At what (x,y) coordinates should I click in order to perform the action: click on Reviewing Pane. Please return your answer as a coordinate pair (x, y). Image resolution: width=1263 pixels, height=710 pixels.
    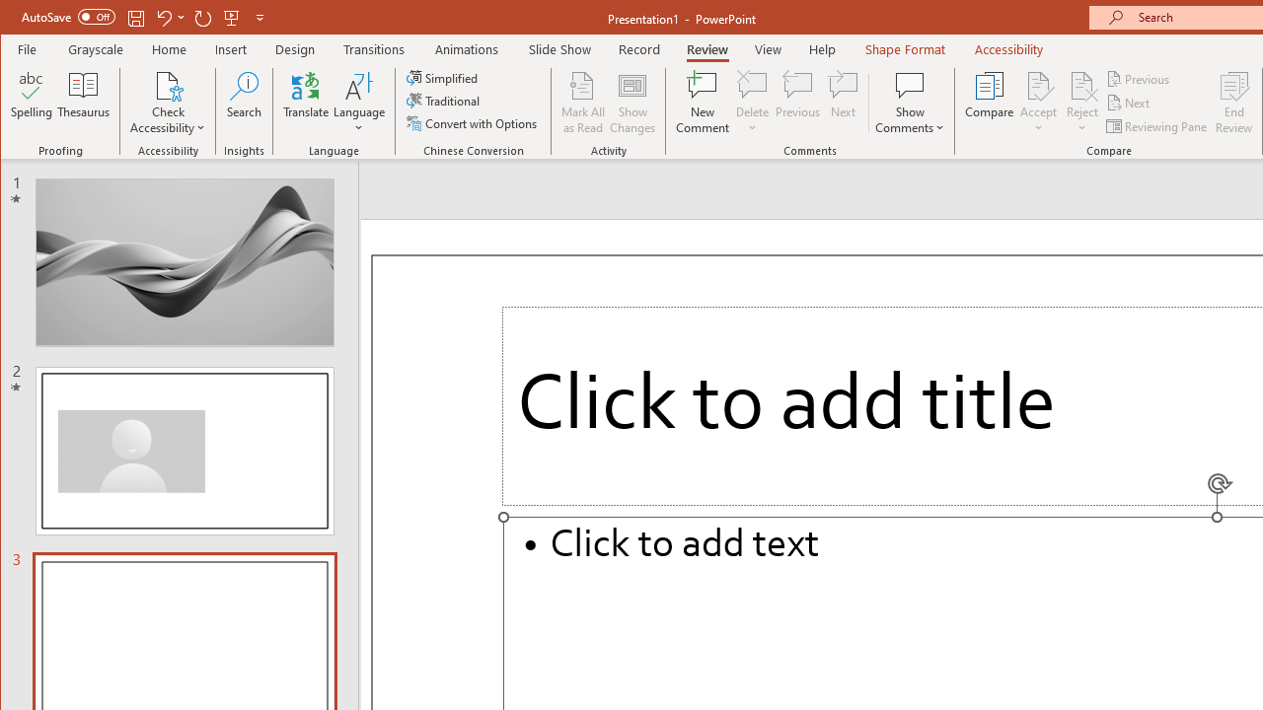
    Looking at the image, I should click on (1158, 126).